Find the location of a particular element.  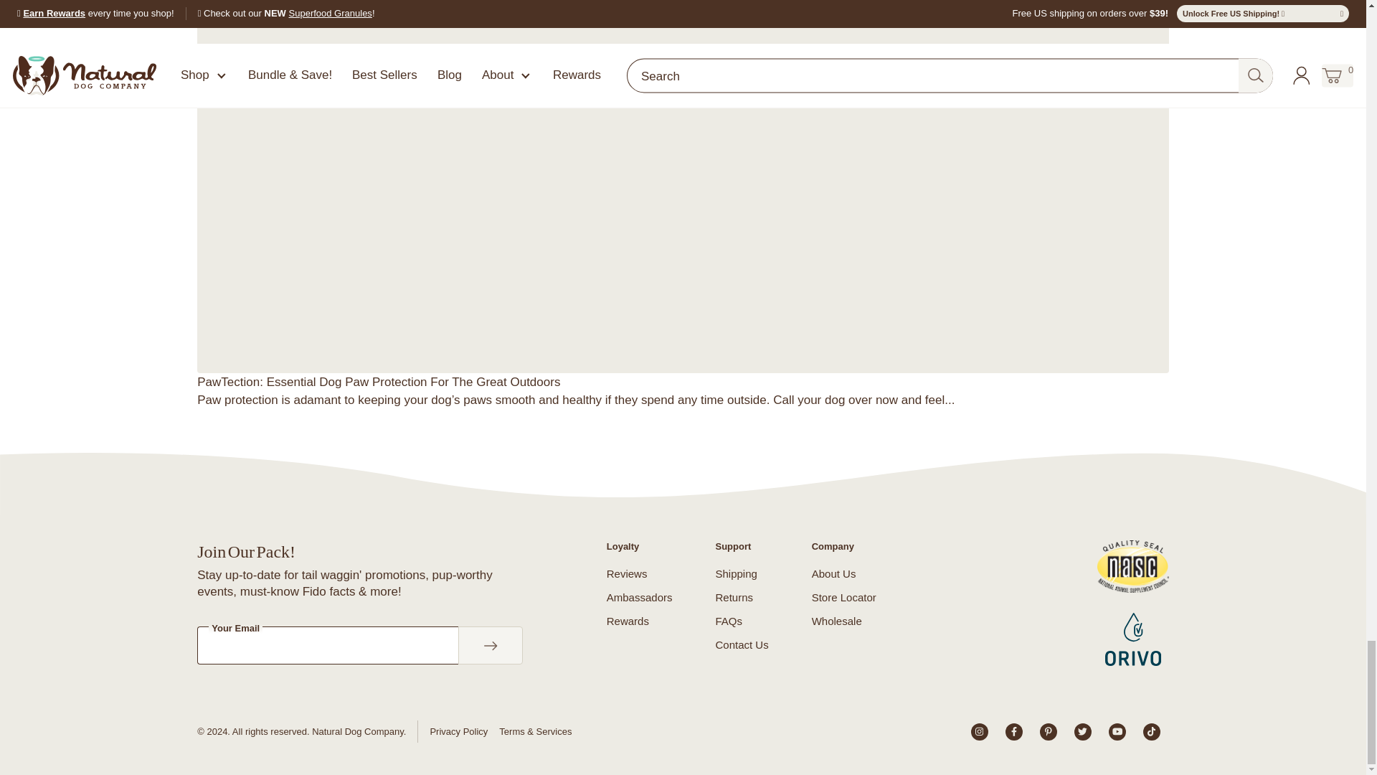

YouTube is located at coordinates (1117, 732).